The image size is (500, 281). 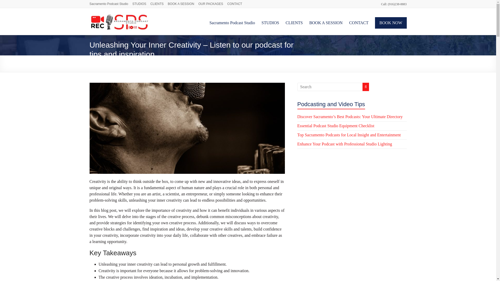 I want to click on Sacramento Podcast Studio, so click(x=111, y=29).